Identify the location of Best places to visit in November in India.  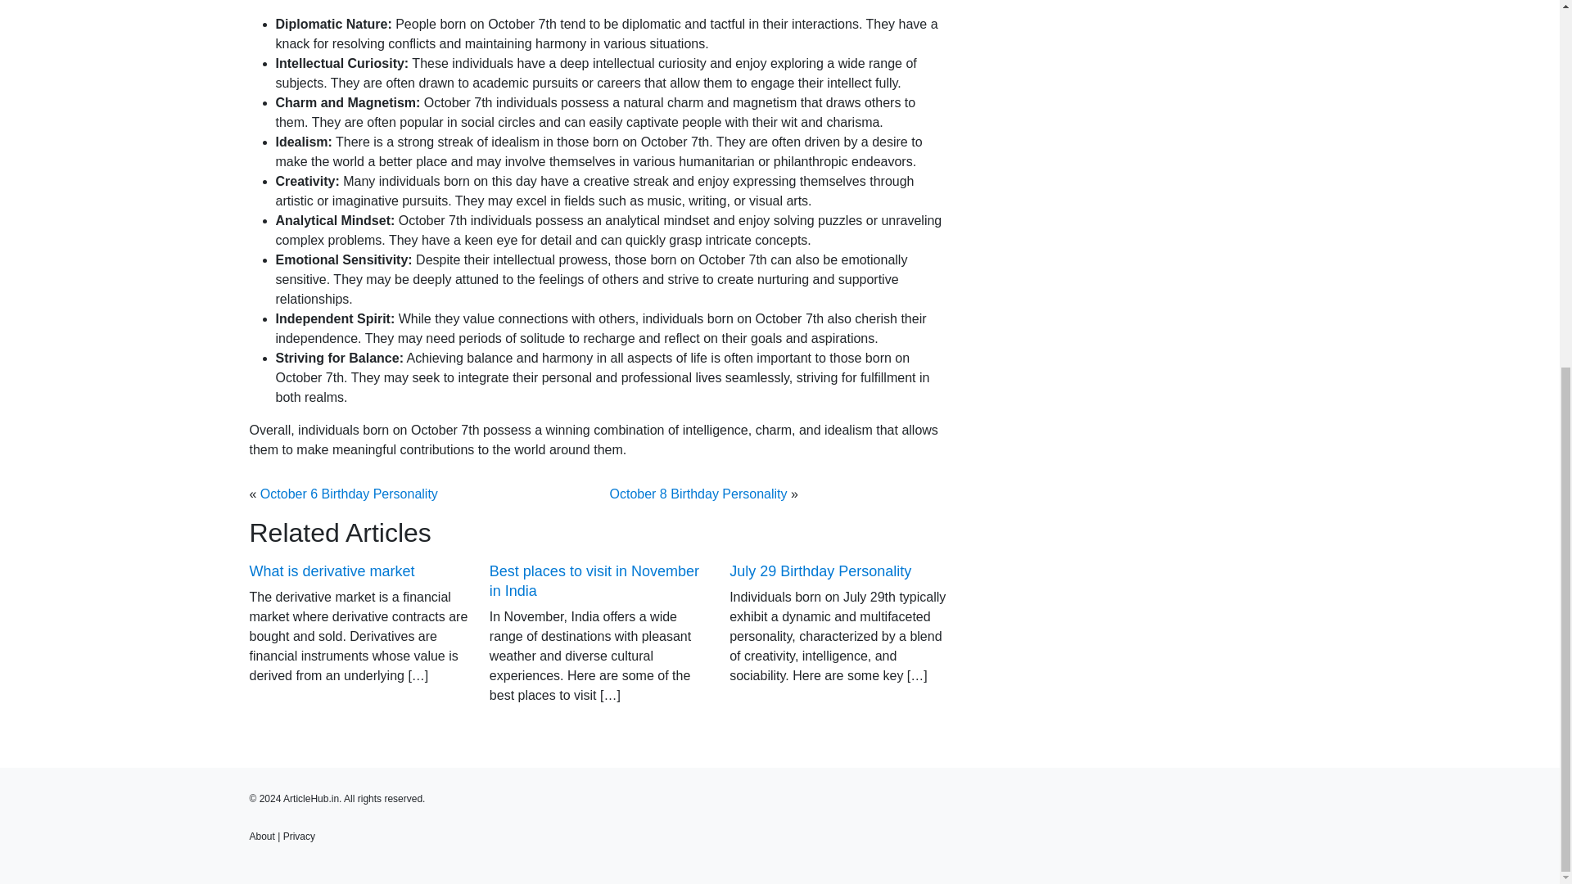
(594, 581).